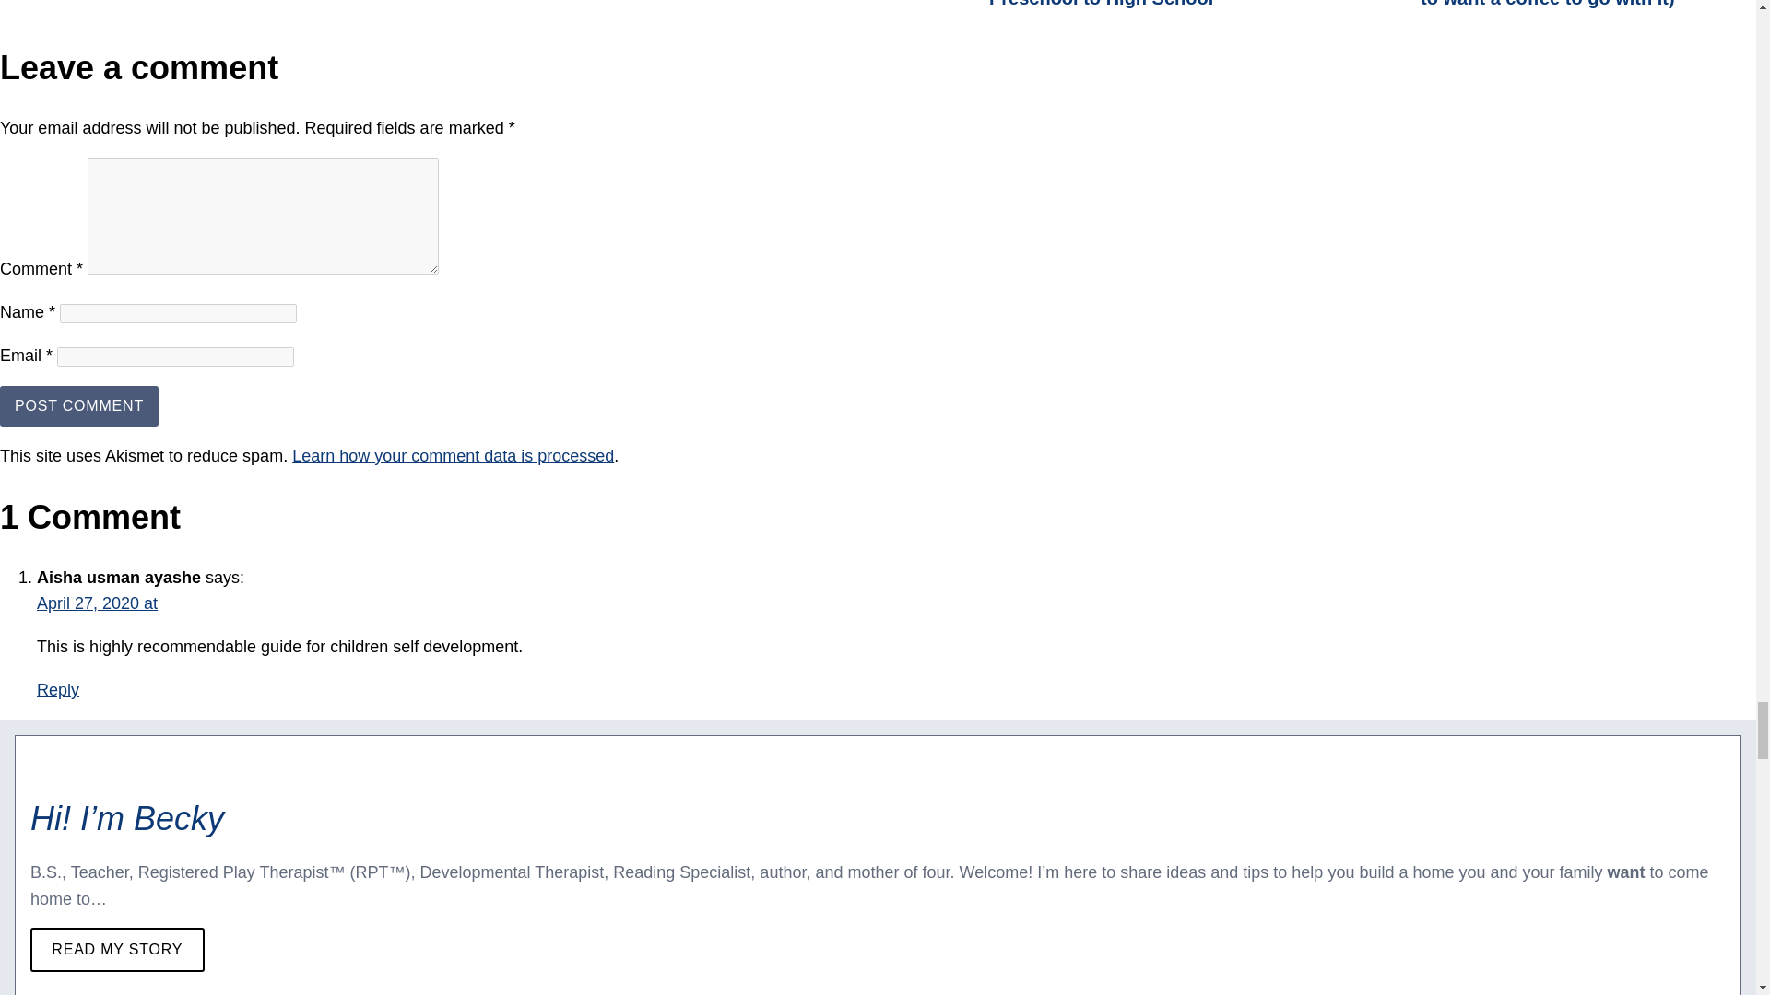  What do you see at coordinates (79, 406) in the screenshot?
I see `Post Comment` at bounding box center [79, 406].